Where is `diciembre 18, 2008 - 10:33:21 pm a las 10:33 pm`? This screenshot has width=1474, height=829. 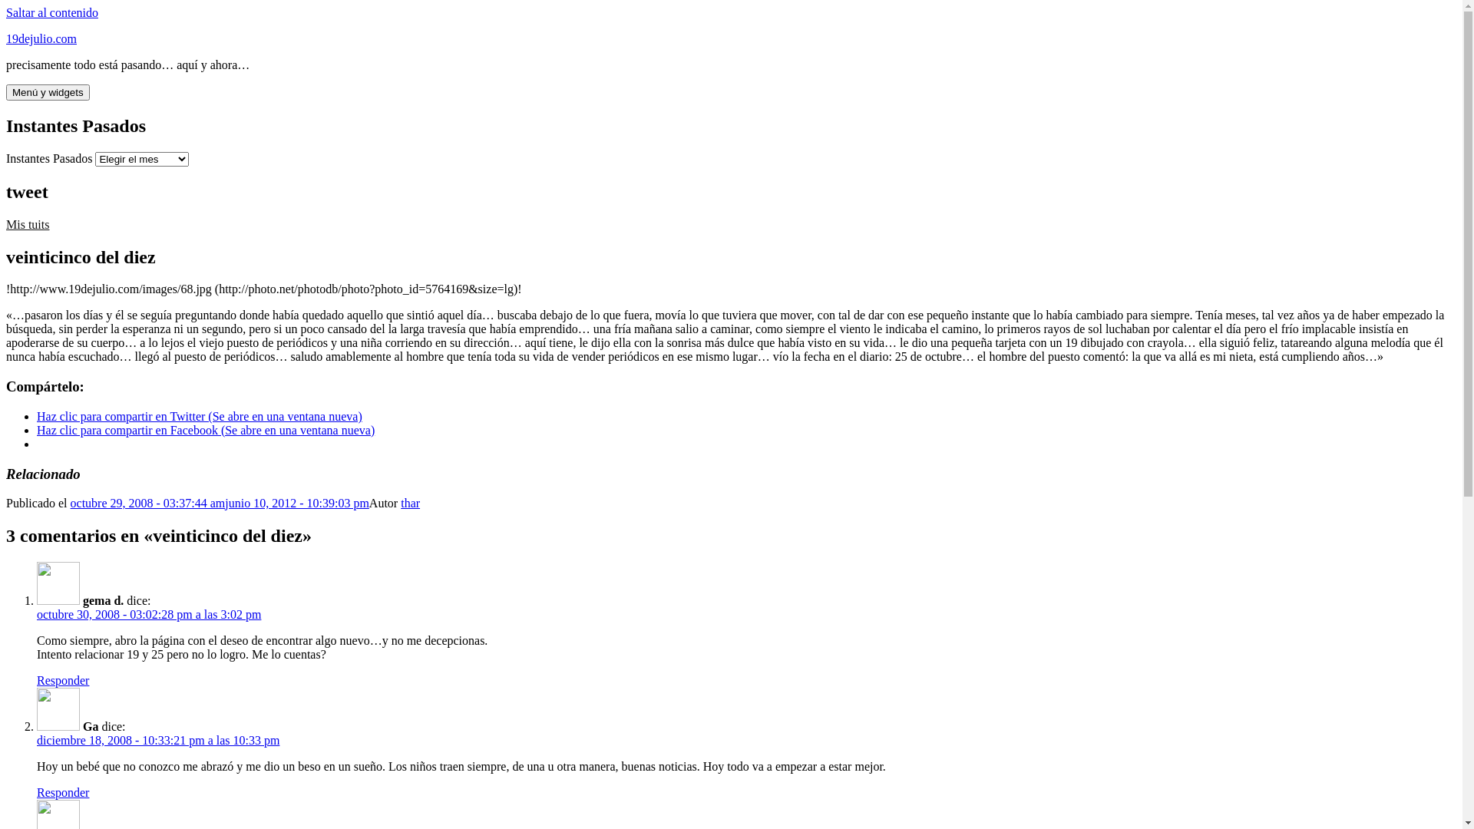
diciembre 18, 2008 - 10:33:21 pm a las 10:33 pm is located at coordinates (158, 740).